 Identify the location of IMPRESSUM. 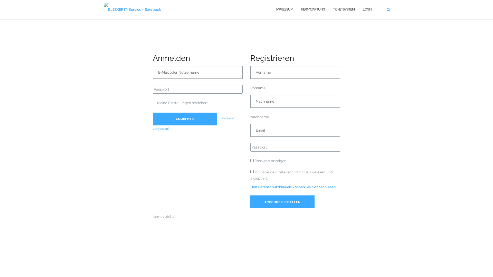
(285, 10).